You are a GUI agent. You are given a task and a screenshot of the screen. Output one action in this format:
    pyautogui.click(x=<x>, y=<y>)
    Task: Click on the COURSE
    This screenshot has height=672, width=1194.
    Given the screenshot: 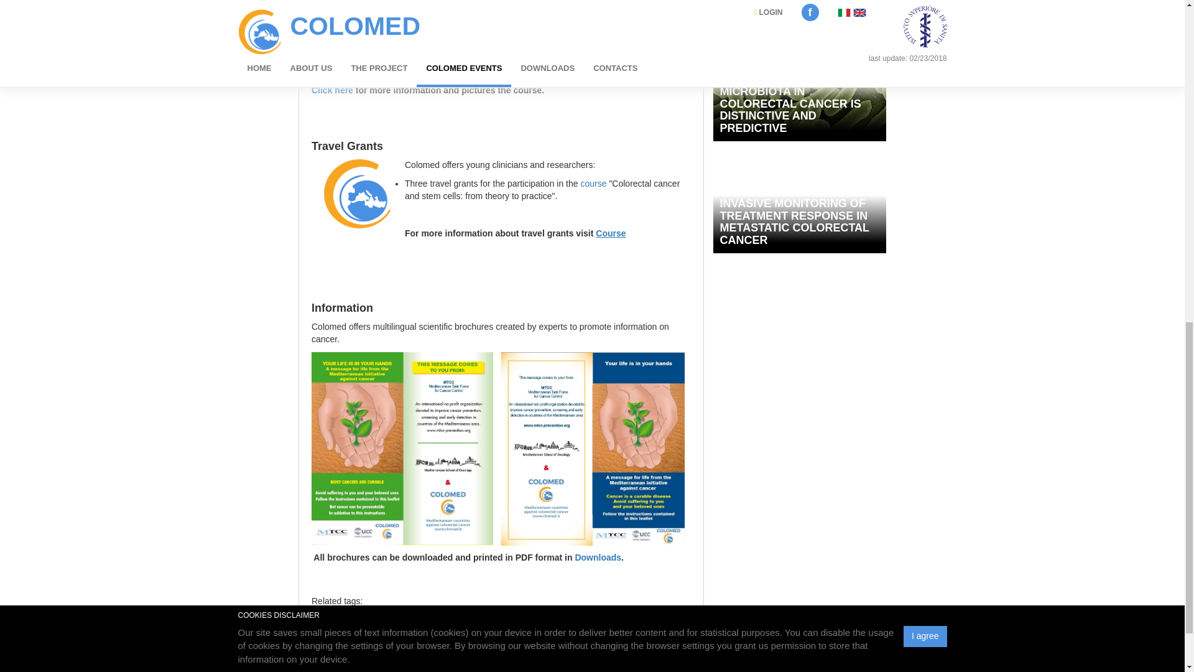 What is the action you would take?
    pyautogui.click(x=377, y=627)
    